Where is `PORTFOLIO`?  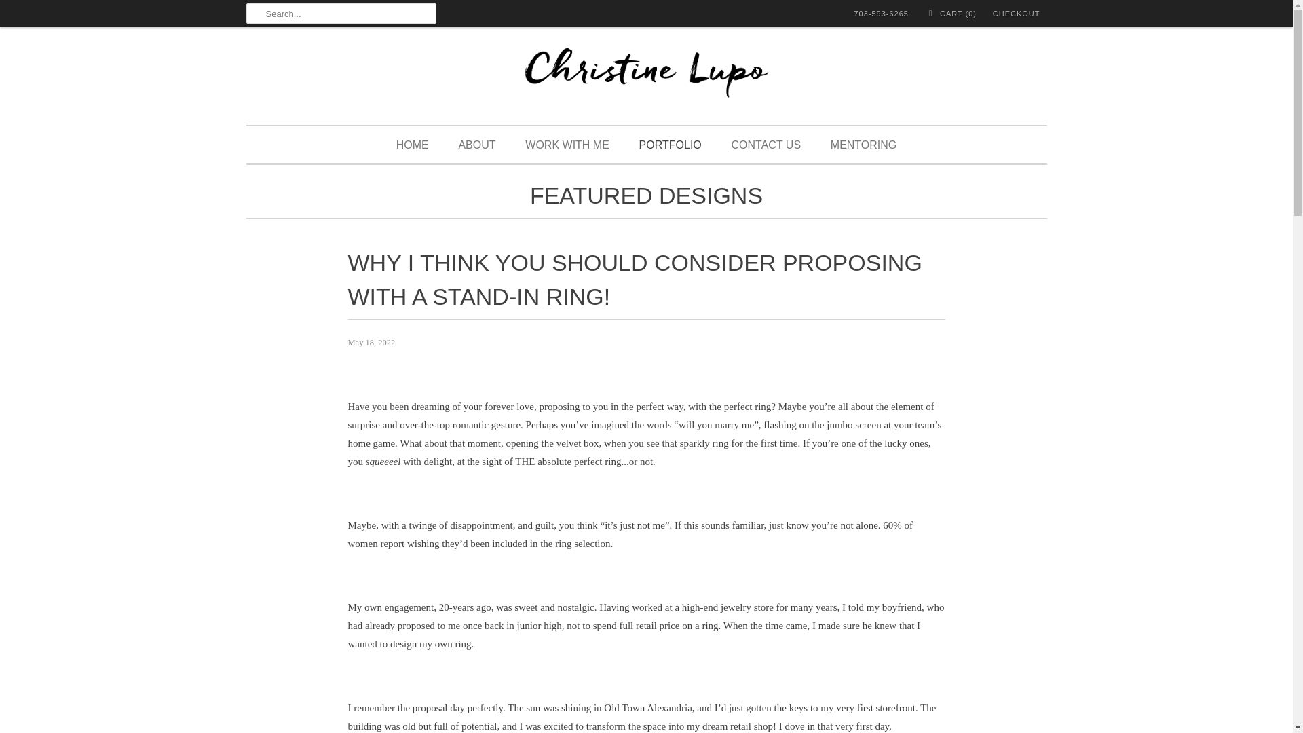
PORTFOLIO is located at coordinates (671, 145).